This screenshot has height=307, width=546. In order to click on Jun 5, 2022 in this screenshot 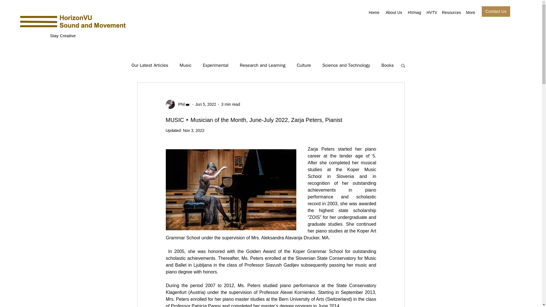, I will do `click(206, 104)`.